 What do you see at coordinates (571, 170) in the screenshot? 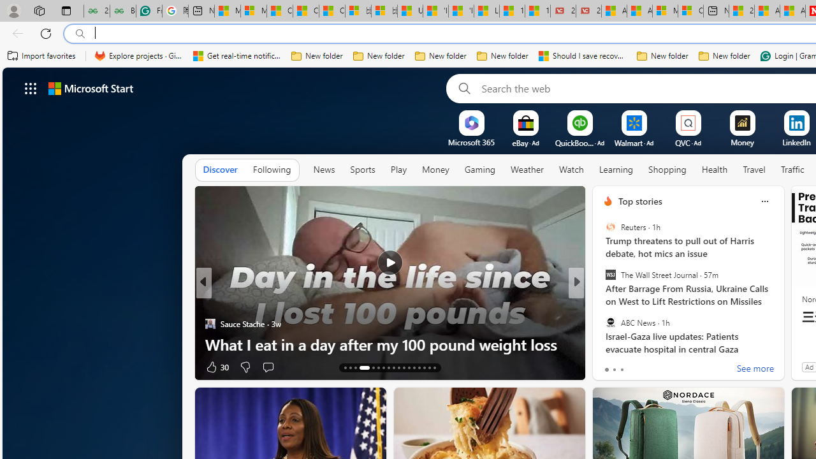
I see `Watch` at bounding box center [571, 170].